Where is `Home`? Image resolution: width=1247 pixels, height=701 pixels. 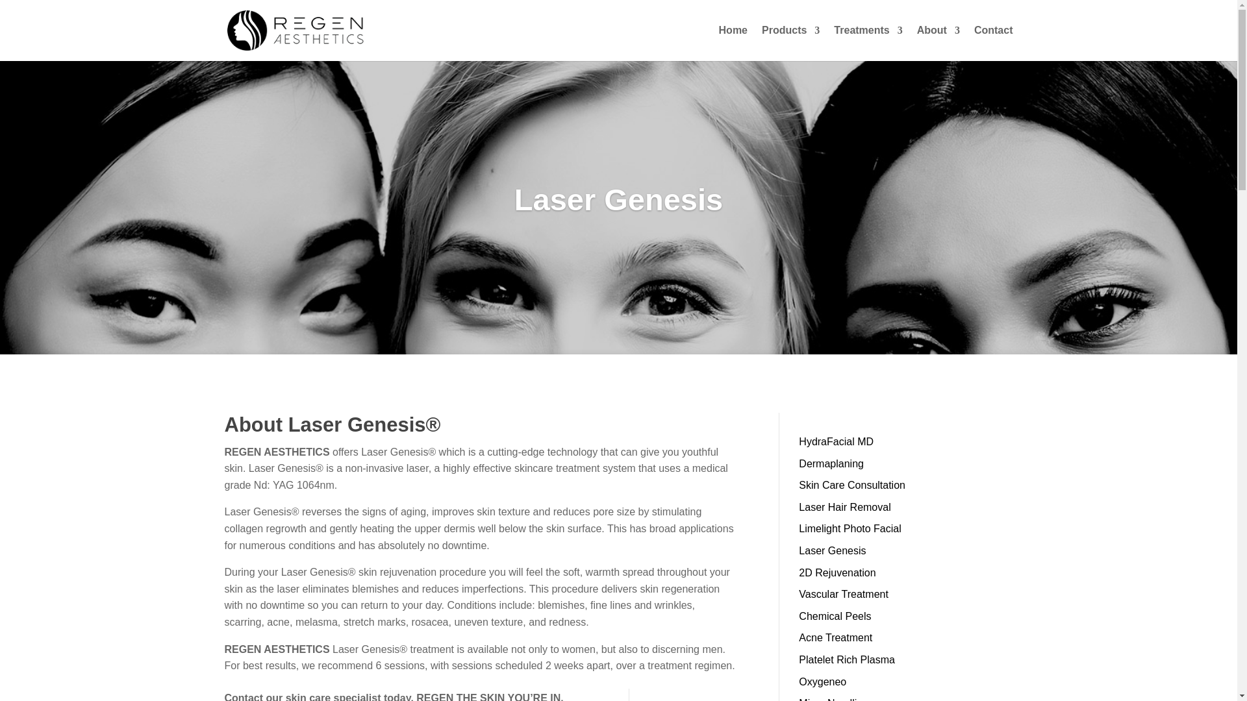 Home is located at coordinates (733, 43).